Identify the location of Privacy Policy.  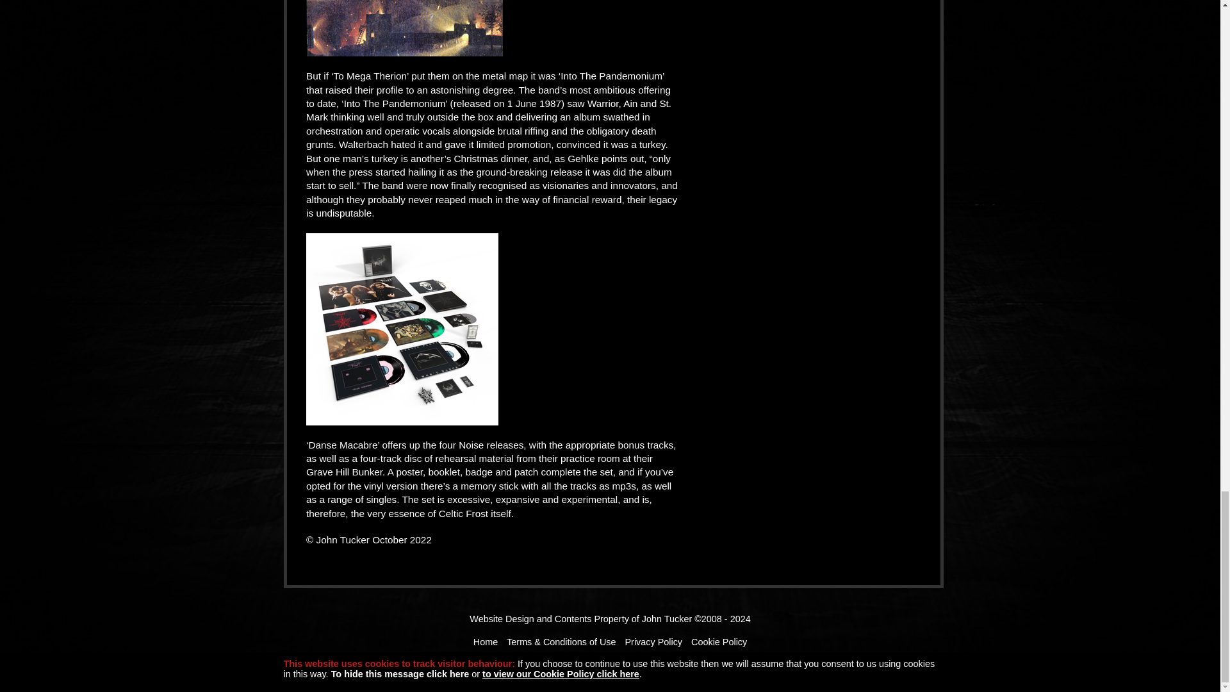
(653, 641).